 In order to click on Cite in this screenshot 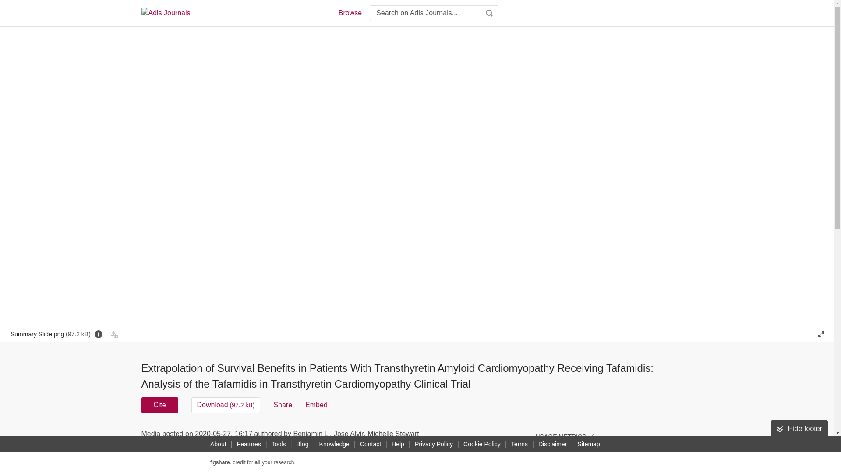, I will do `click(159, 405)`.